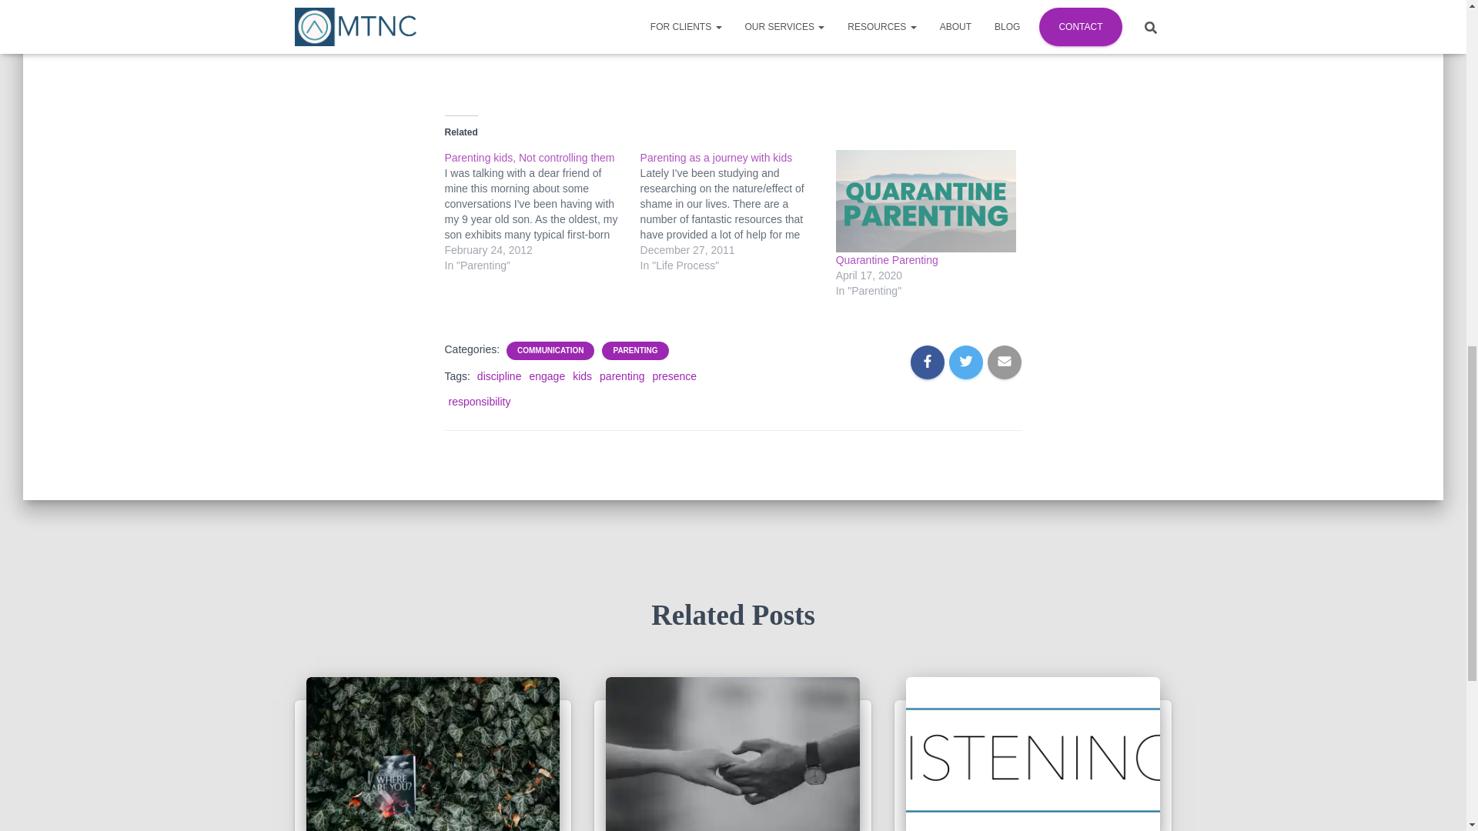 This screenshot has height=831, width=1478. Describe the element at coordinates (716, 157) in the screenshot. I see `Parenting as a journey with kids` at that location.